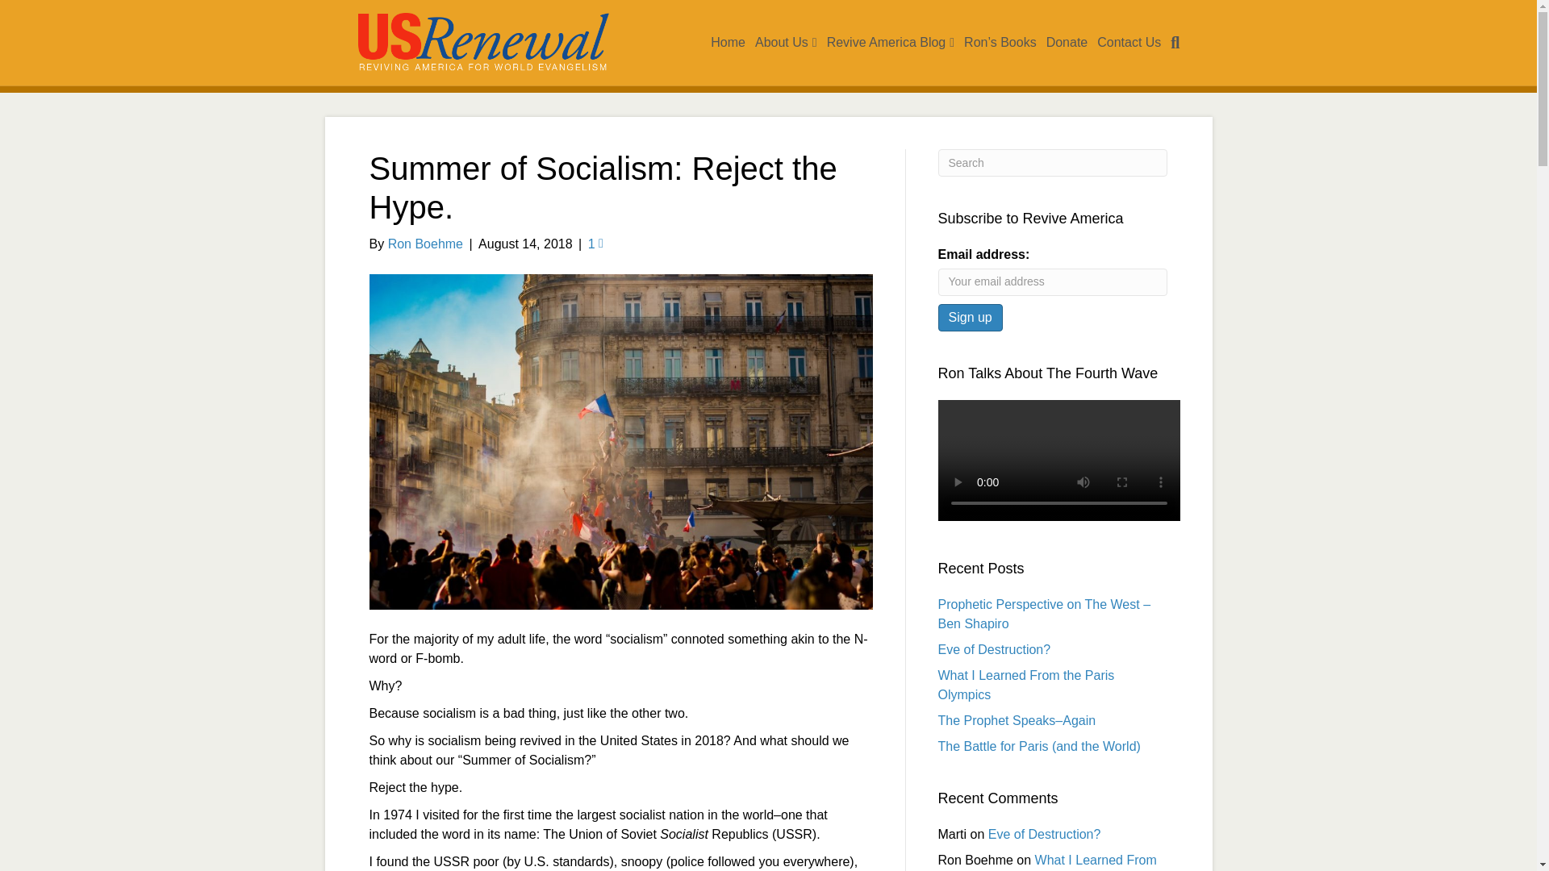 The height and width of the screenshot is (871, 1549). I want to click on Revive America Blog, so click(891, 43).